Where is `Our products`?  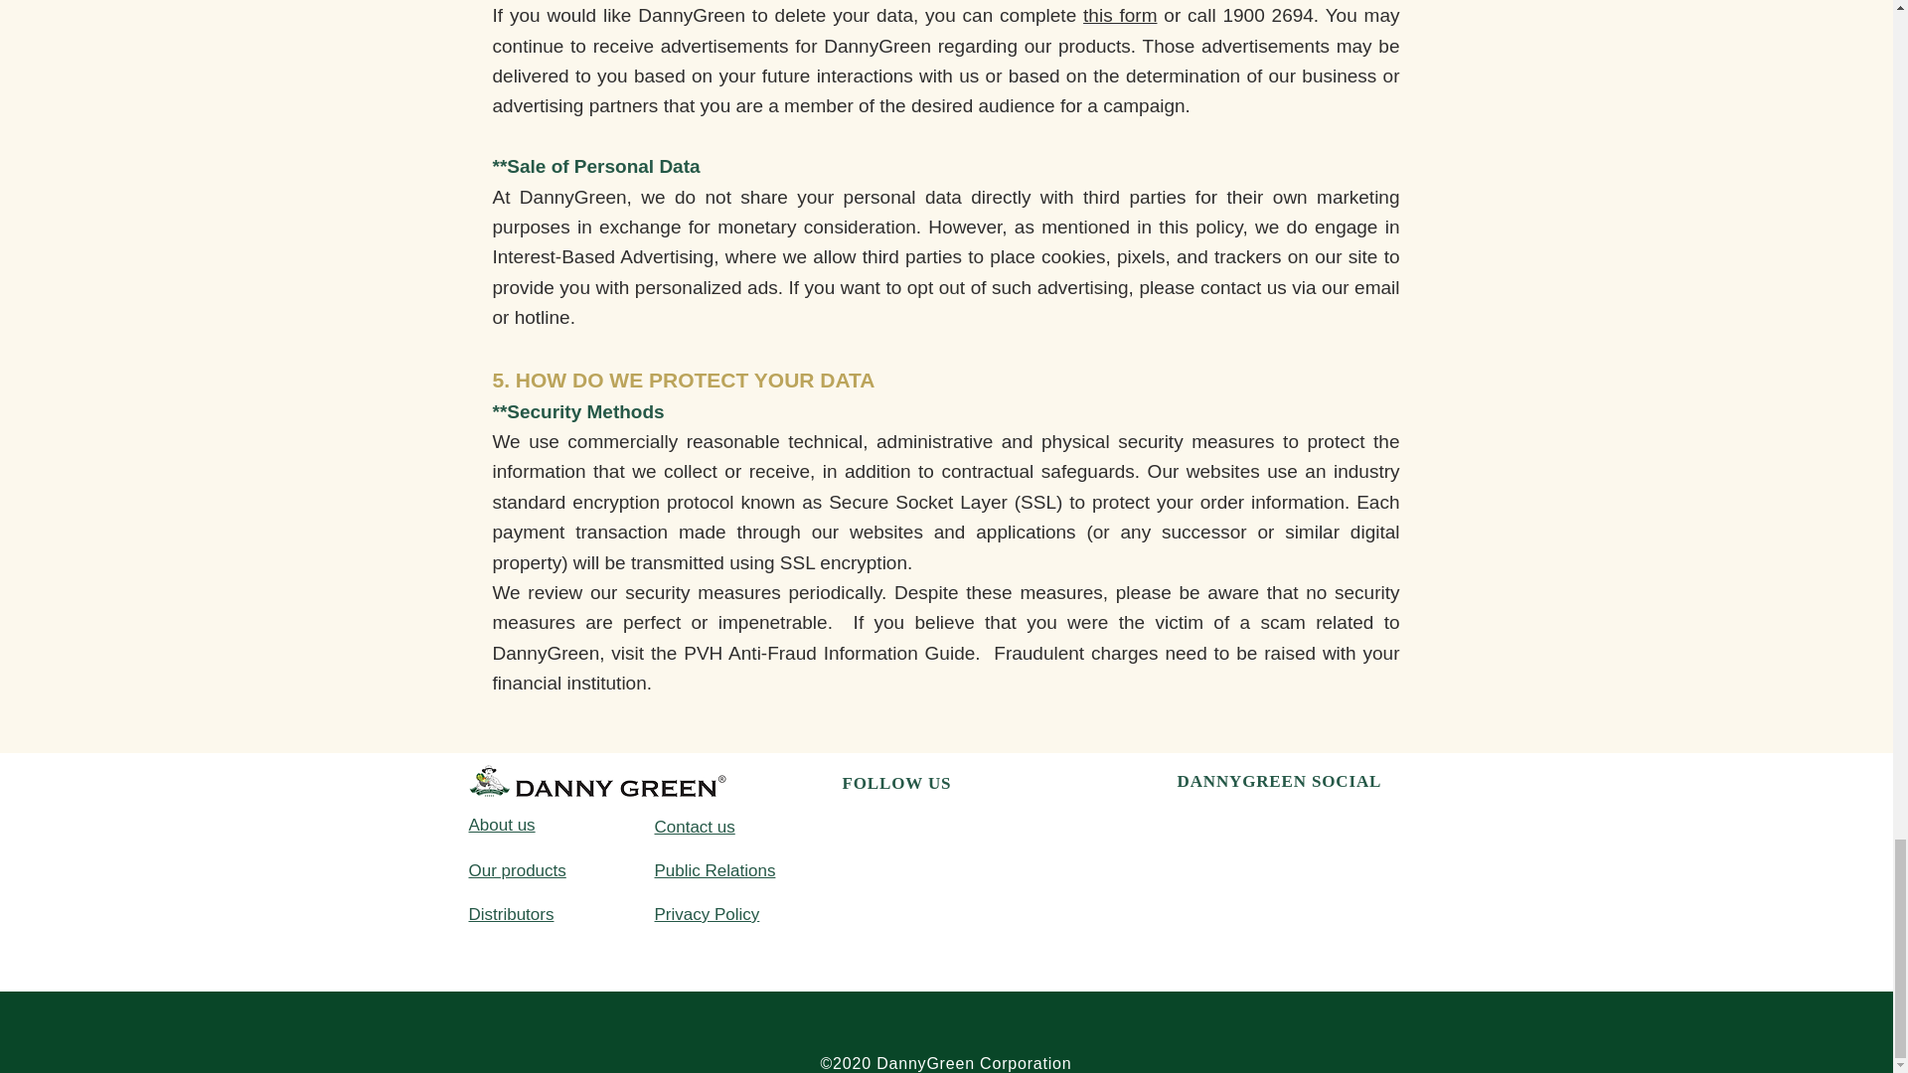
Our products is located at coordinates (518, 870).